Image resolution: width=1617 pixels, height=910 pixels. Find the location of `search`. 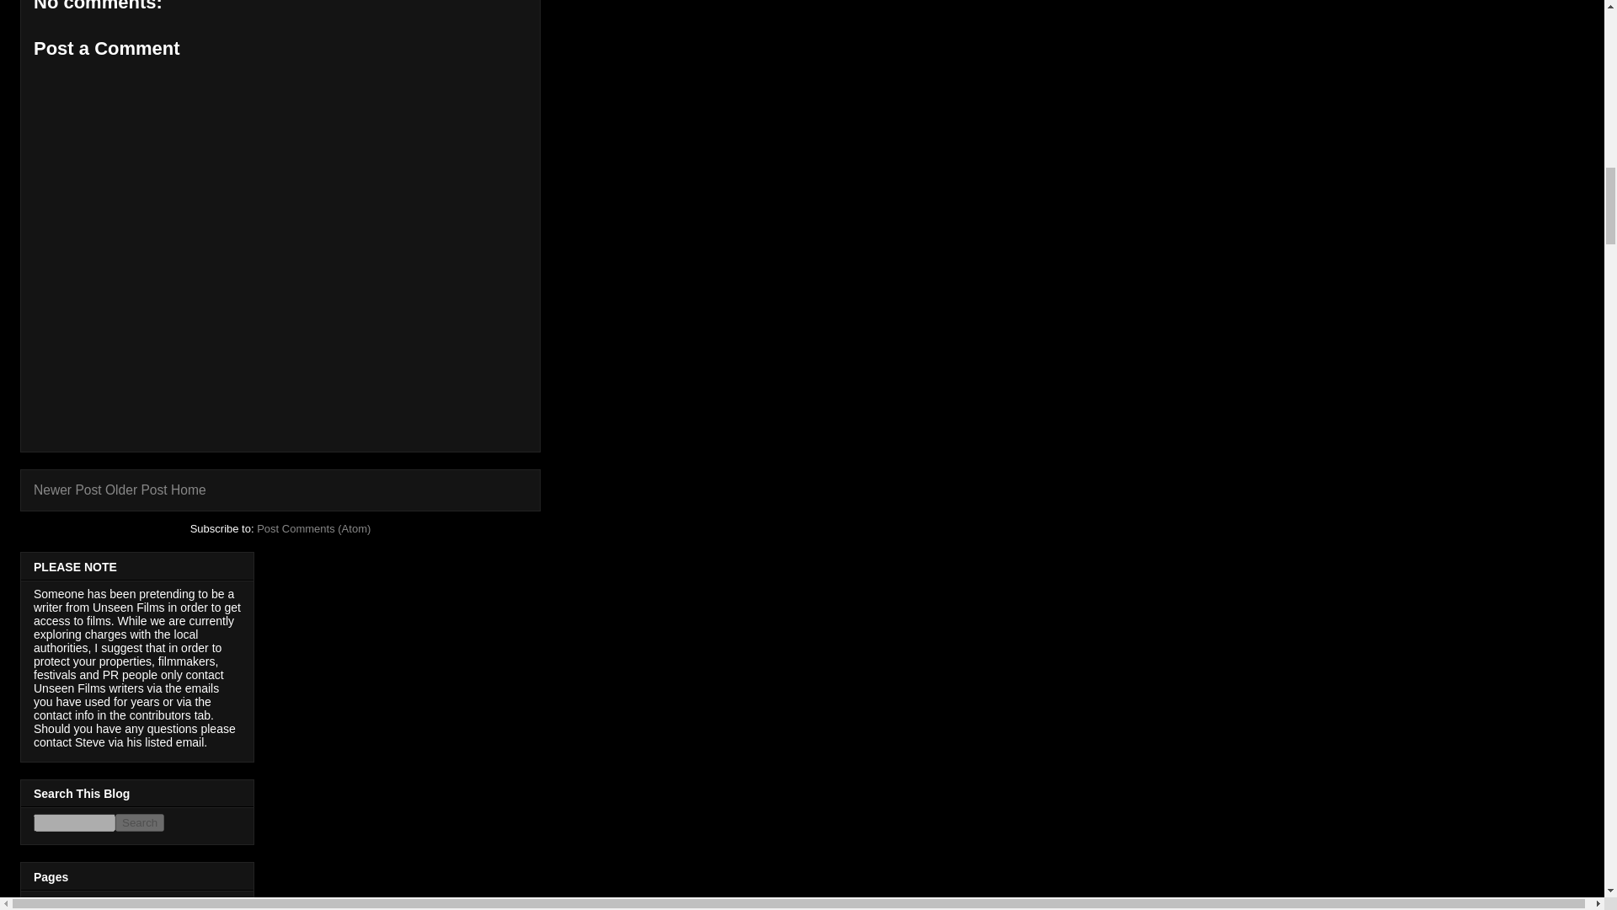

search is located at coordinates (74, 822).